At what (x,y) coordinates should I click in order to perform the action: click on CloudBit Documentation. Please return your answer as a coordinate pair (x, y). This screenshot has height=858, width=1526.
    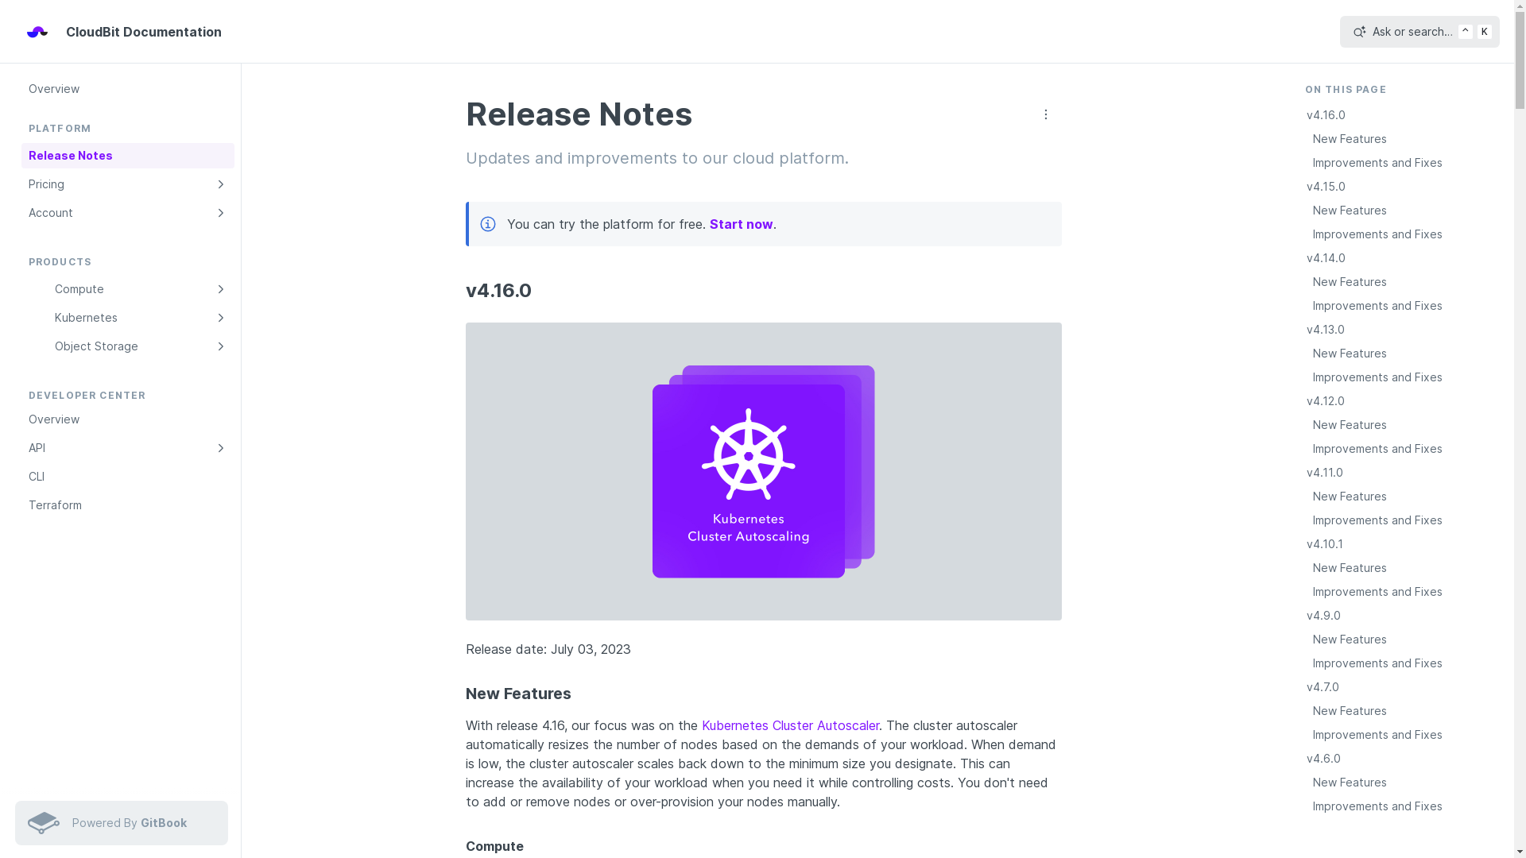
    Looking at the image, I should click on (124, 32).